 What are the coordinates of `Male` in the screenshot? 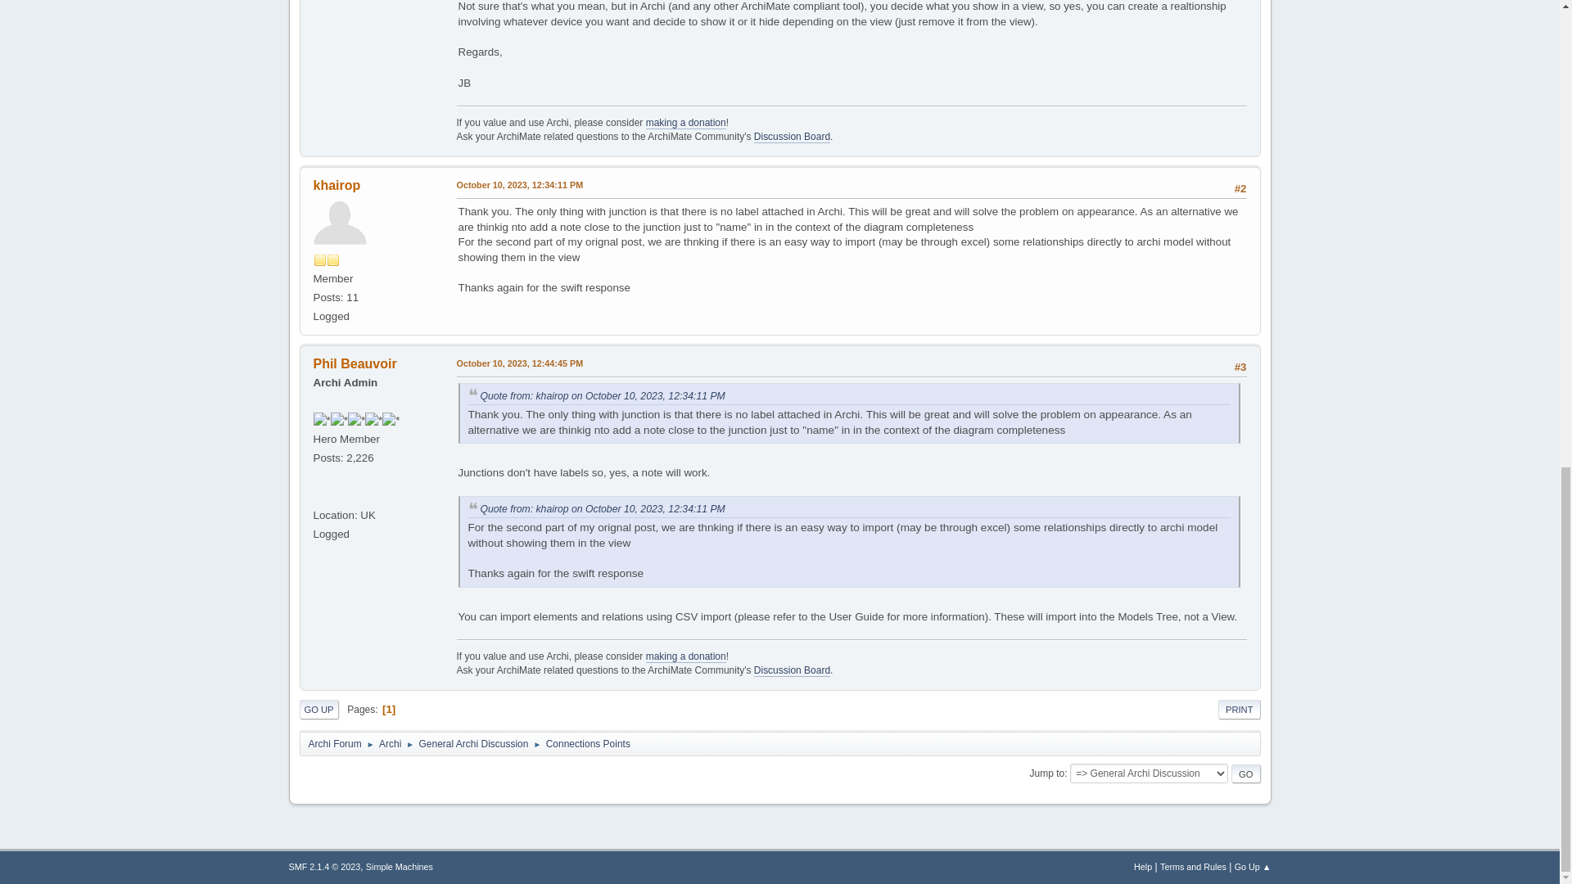 It's located at (319, 476).